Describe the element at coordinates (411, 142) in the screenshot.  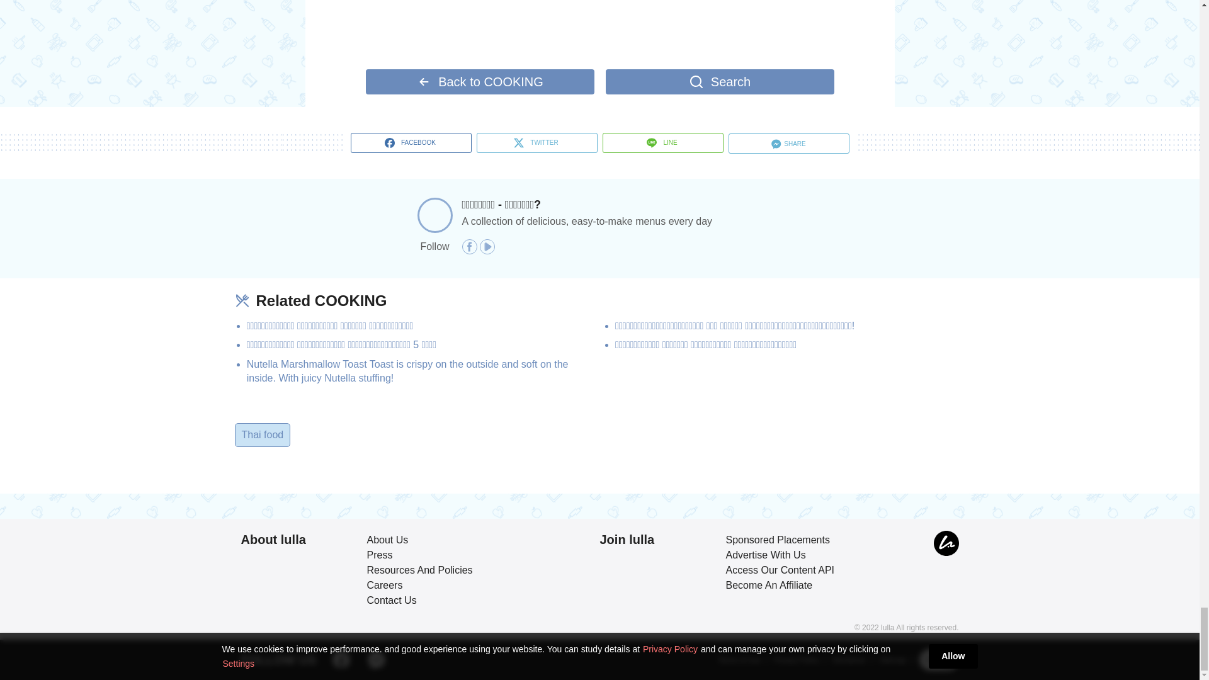
I see `FACEBOOK` at that location.